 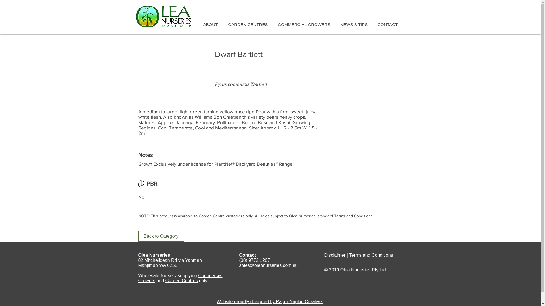 I want to click on Commercial Growers, so click(x=180, y=278).